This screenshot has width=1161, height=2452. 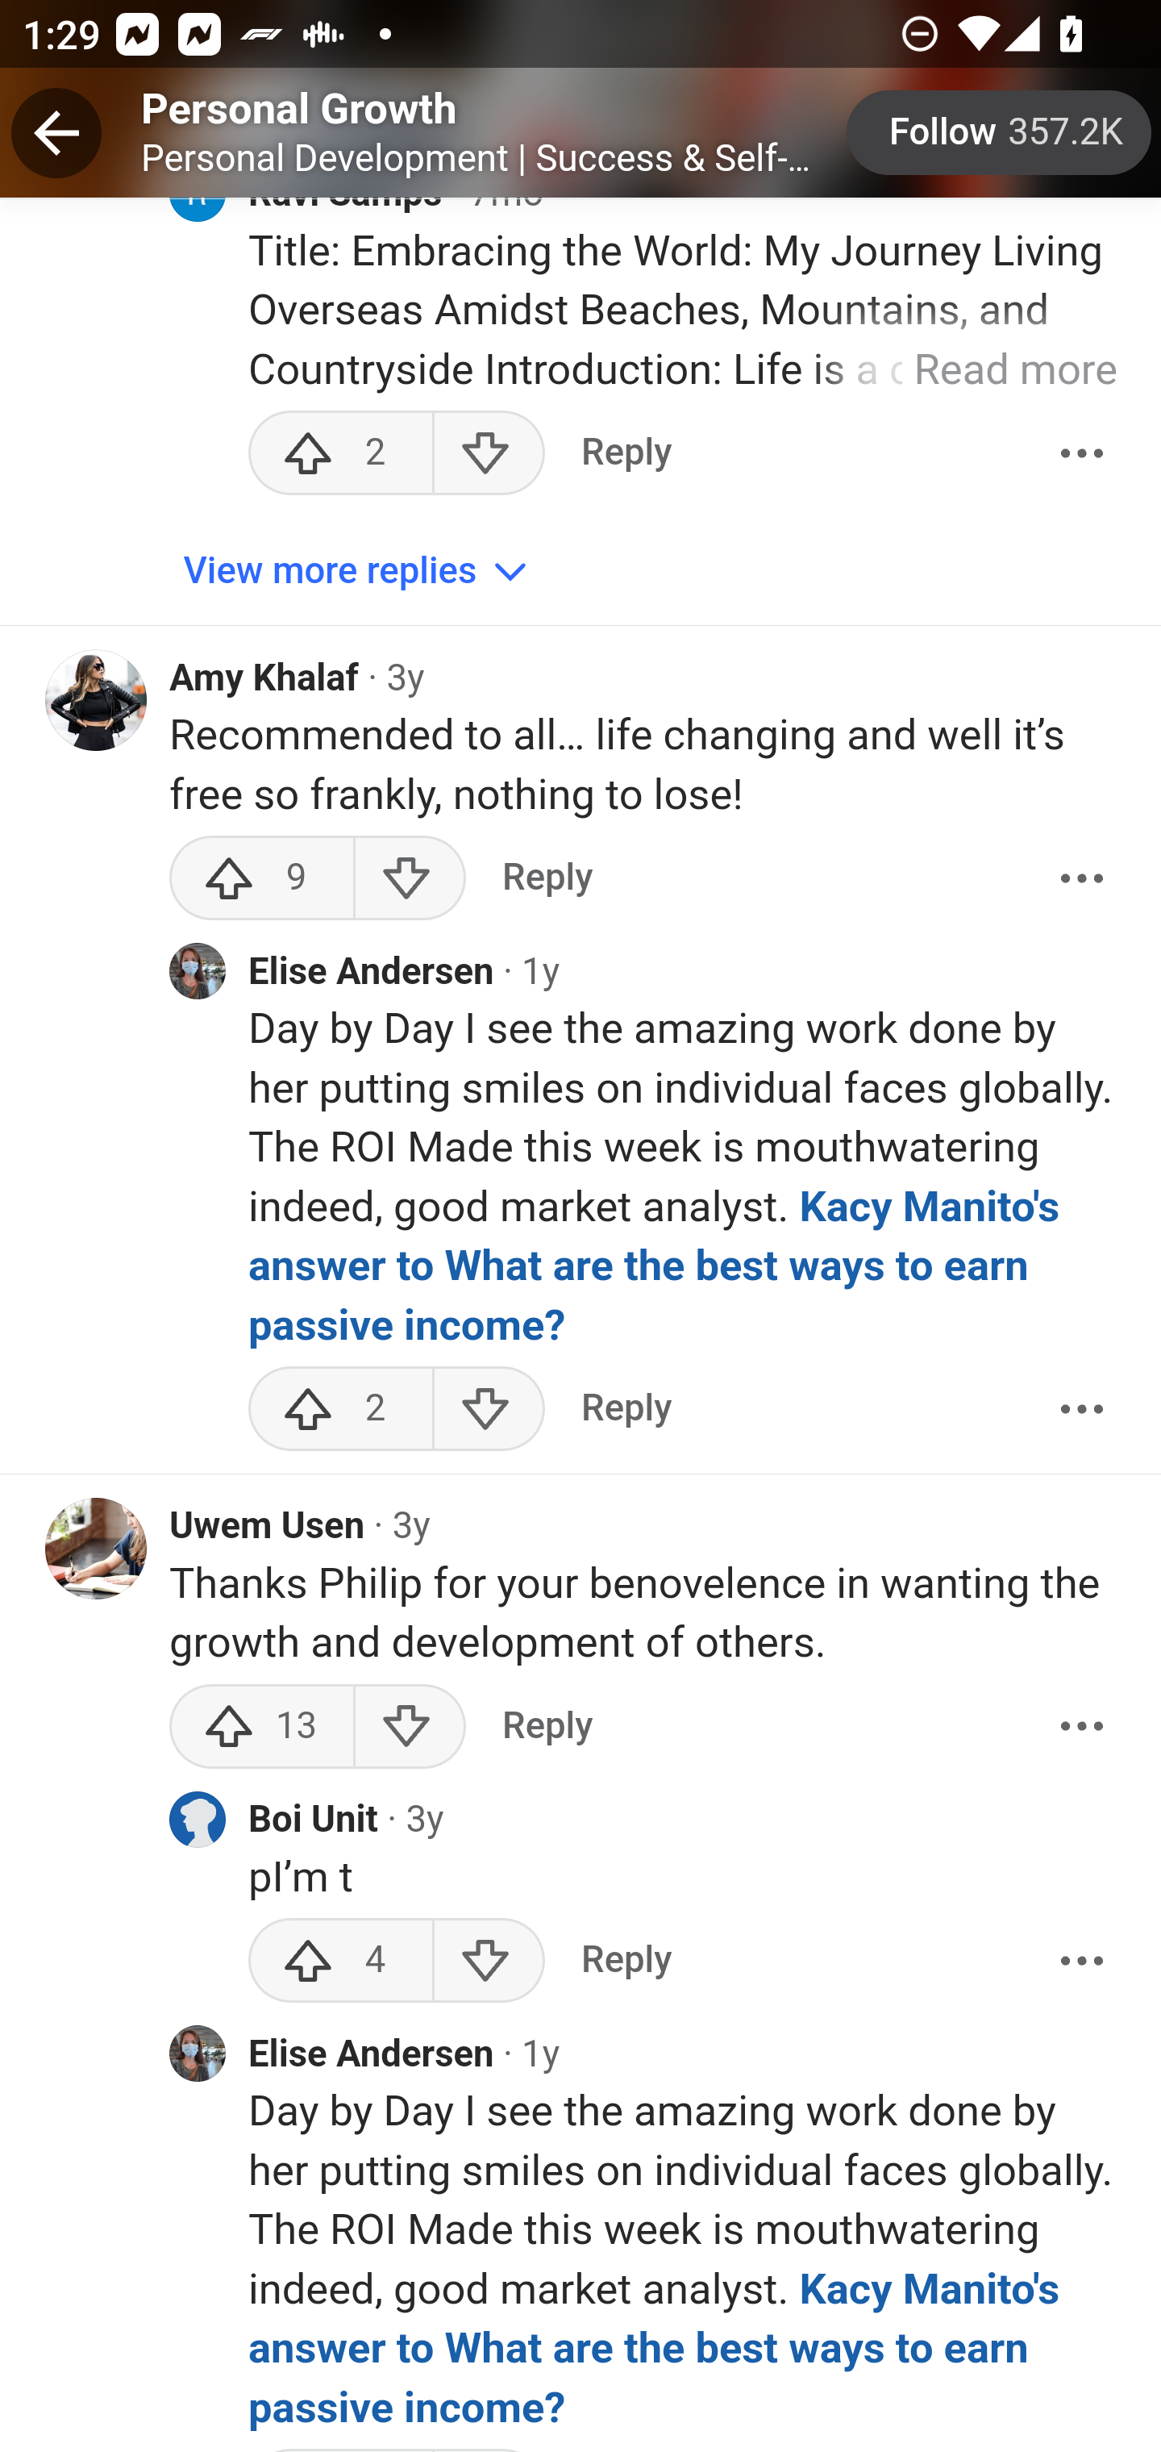 I want to click on 4 upvotes, so click(x=341, y=1962).